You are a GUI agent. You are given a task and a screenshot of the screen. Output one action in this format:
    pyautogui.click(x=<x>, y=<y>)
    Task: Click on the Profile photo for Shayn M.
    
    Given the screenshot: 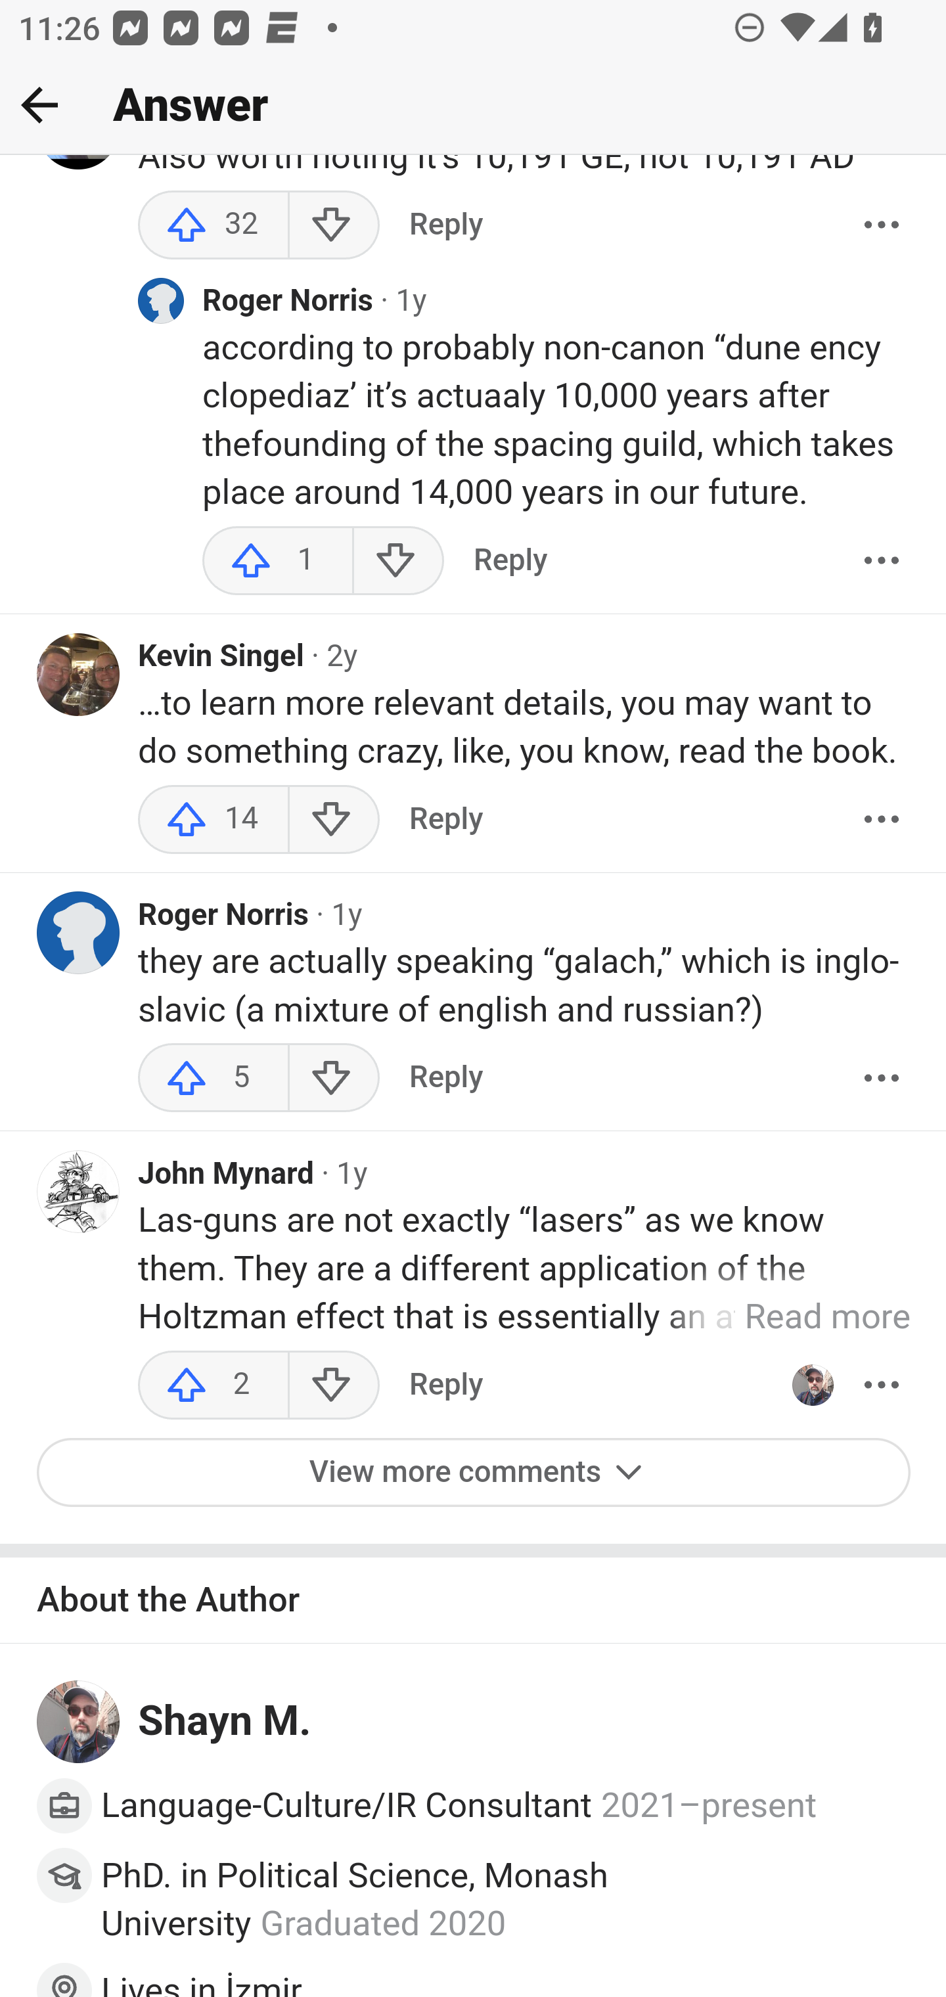 What is the action you would take?
    pyautogui.click(x=79, y=1723)
    